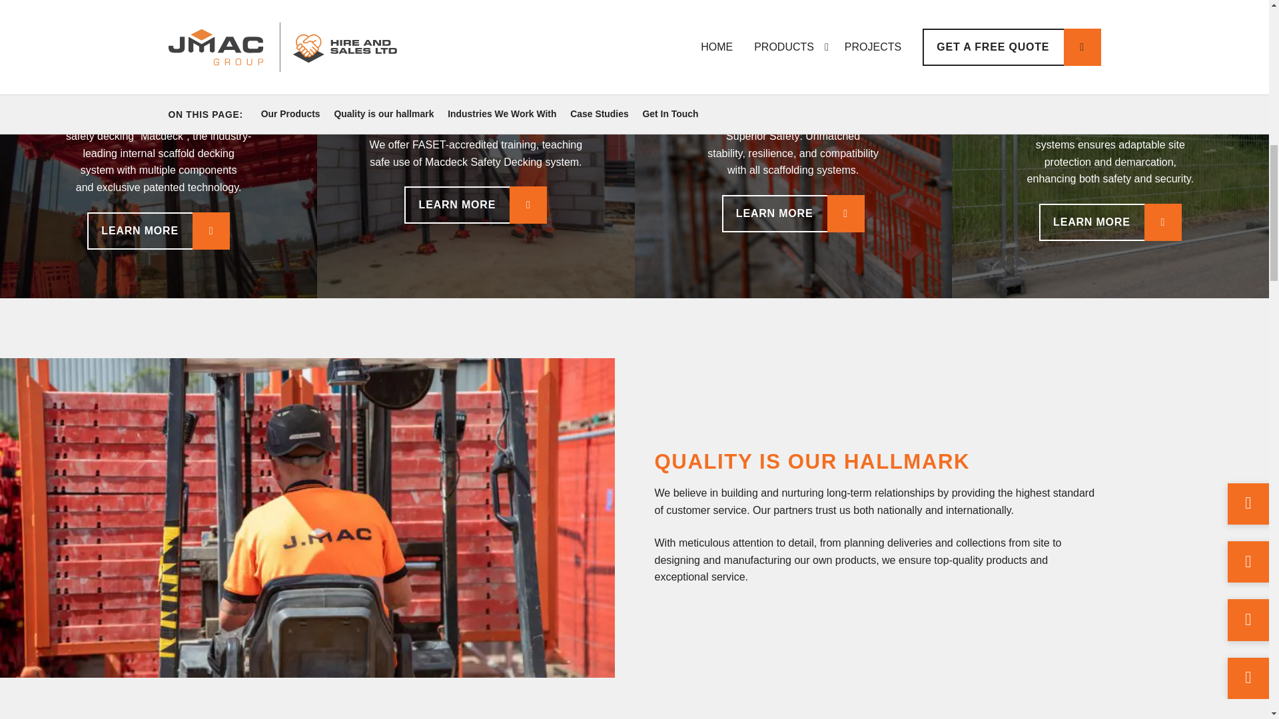 Image resolution: width=1279 pixels, height=719 pixels. Describe the element at coordinates (1110, 222) in the screenshot. I see `LEARN MORE` at that location.